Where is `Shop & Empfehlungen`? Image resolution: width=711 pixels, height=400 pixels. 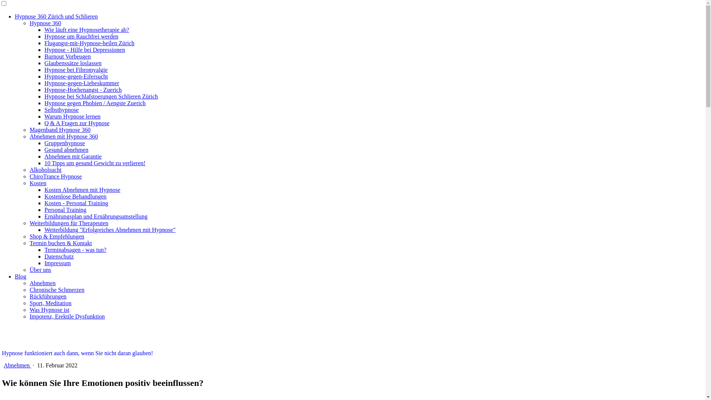 Shop & Empfehlungen is located at coordinates (57, 236).